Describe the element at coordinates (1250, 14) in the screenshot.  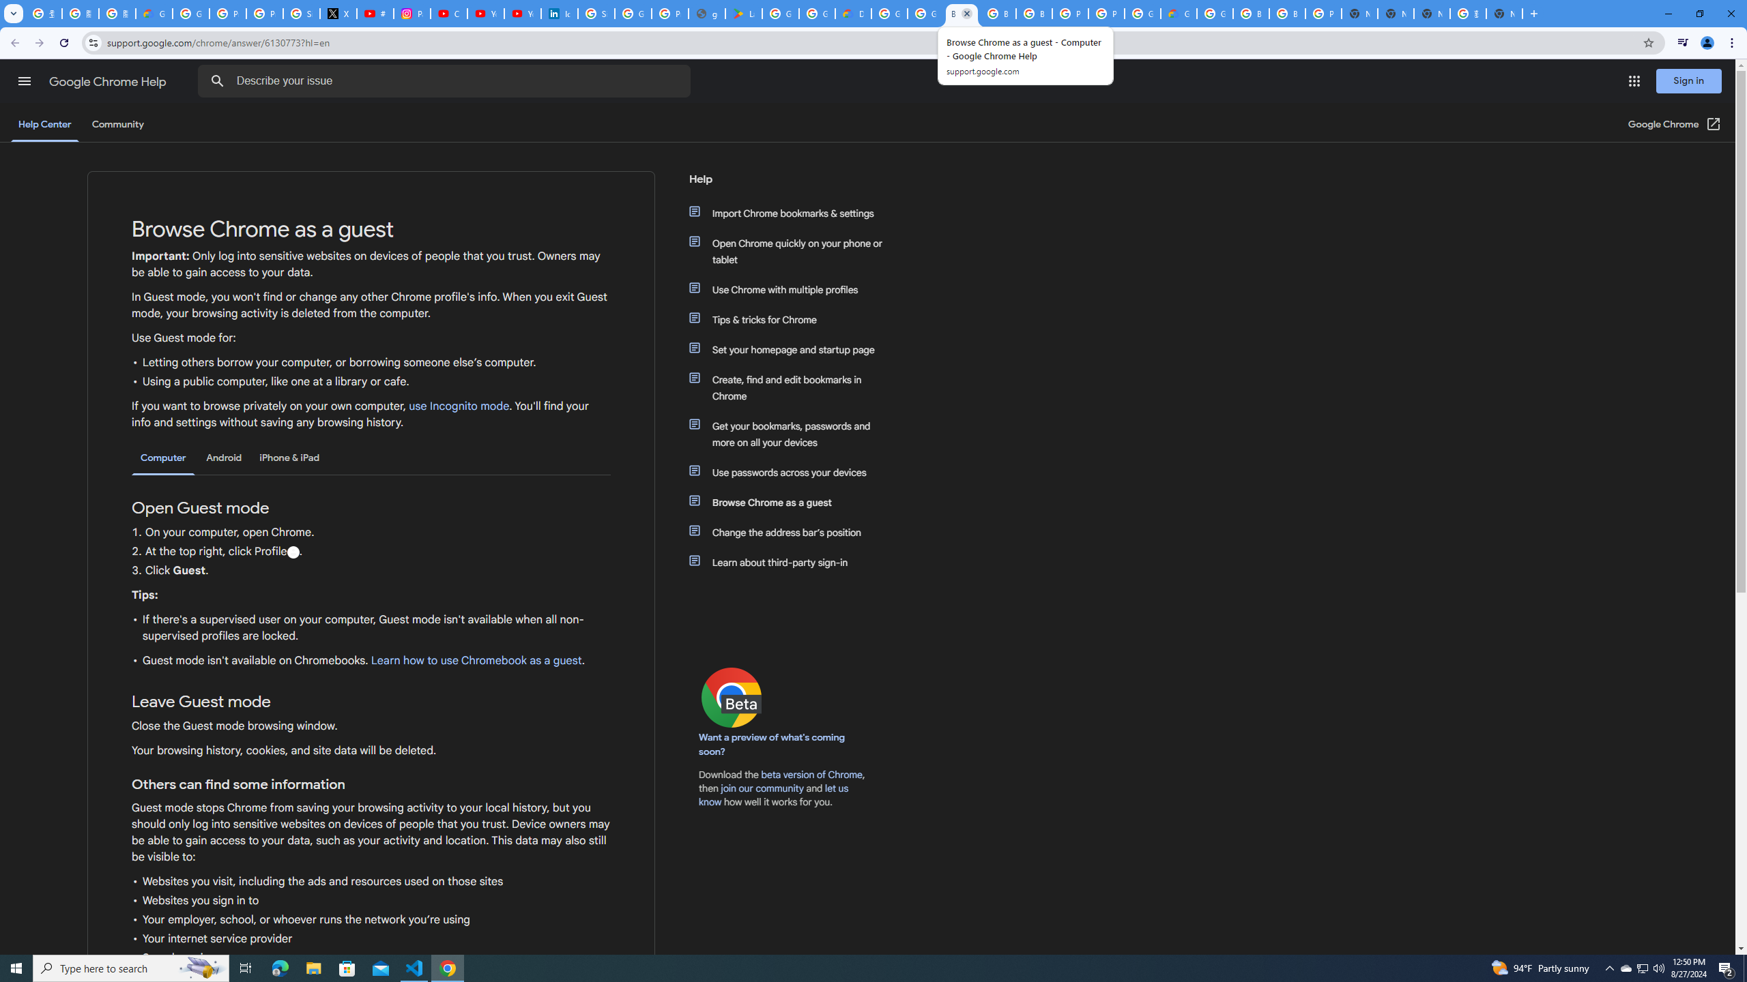
I see `Browse Chrome as a guest - Computer - Google Chrome Help` at that location.